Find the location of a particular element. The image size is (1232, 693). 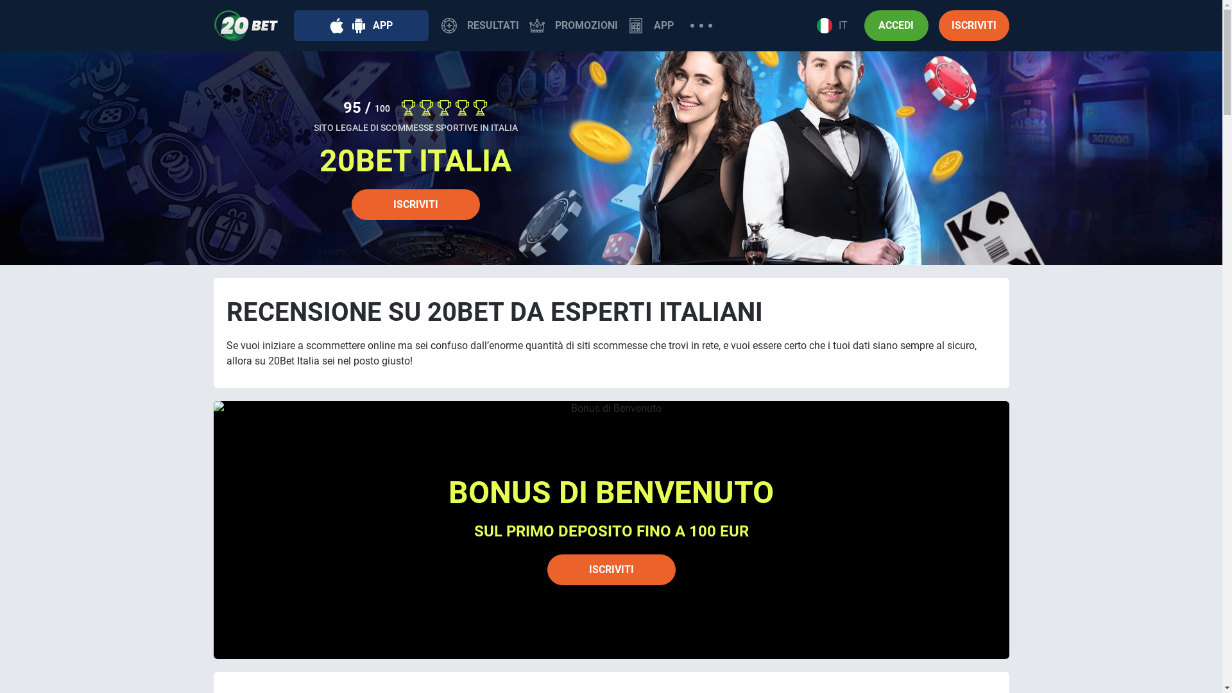

Bookmaker Online Affidabile is located at coordinates (444, 108).